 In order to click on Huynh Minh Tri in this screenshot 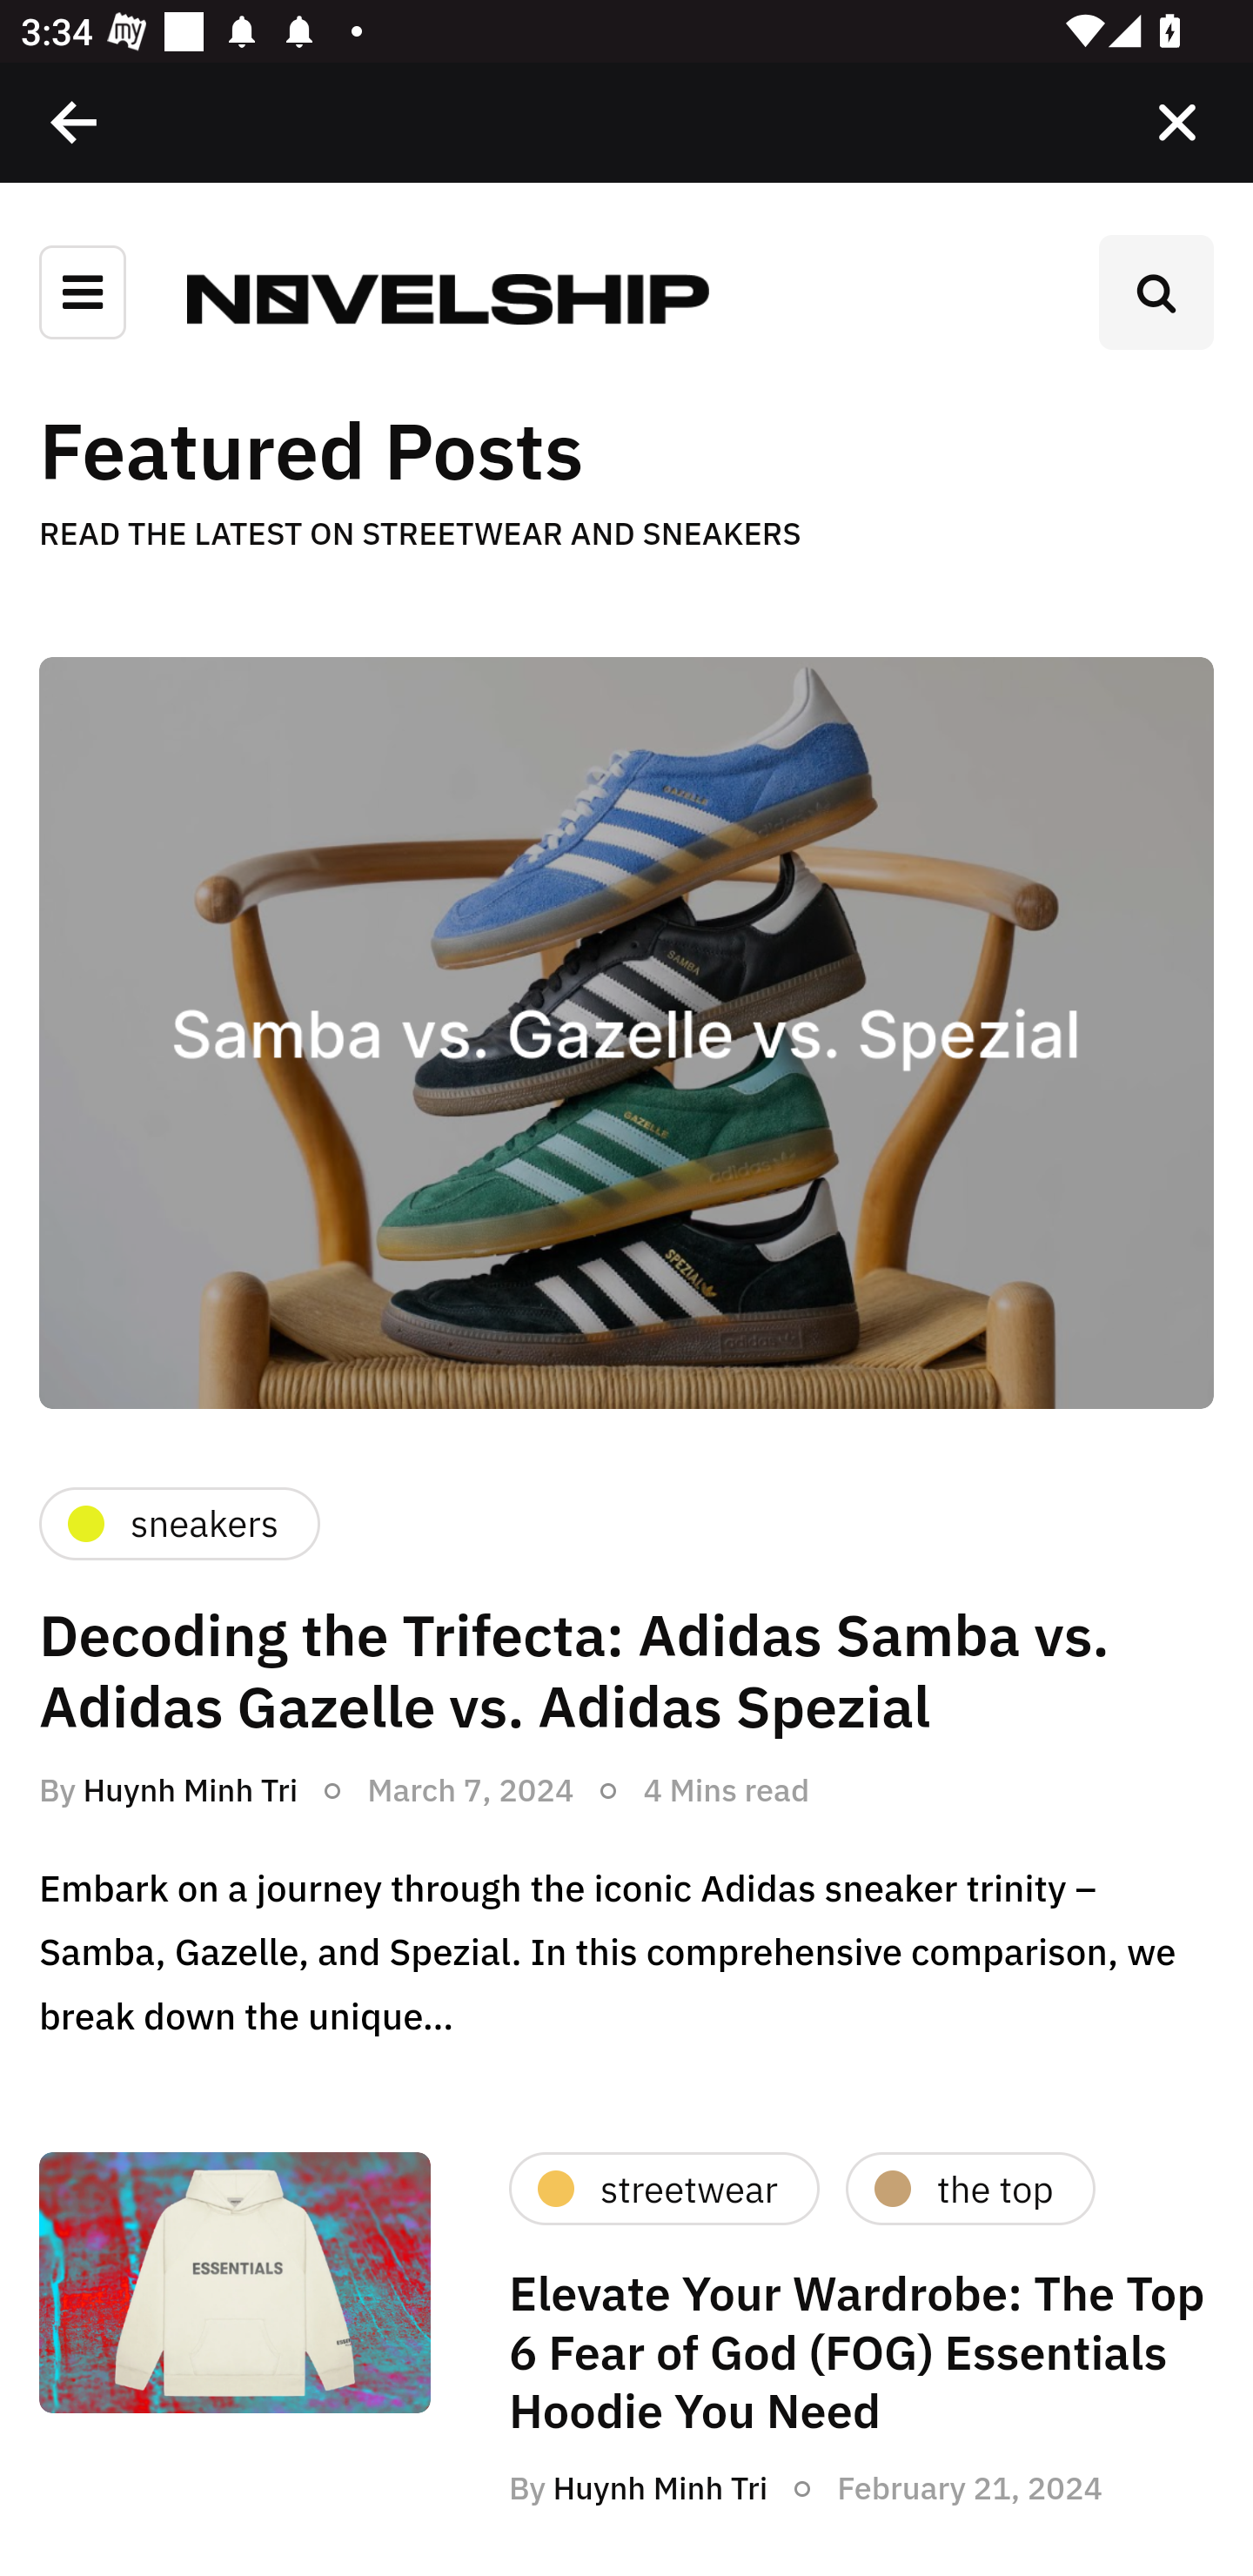, I will do `click(660, 2487)`.